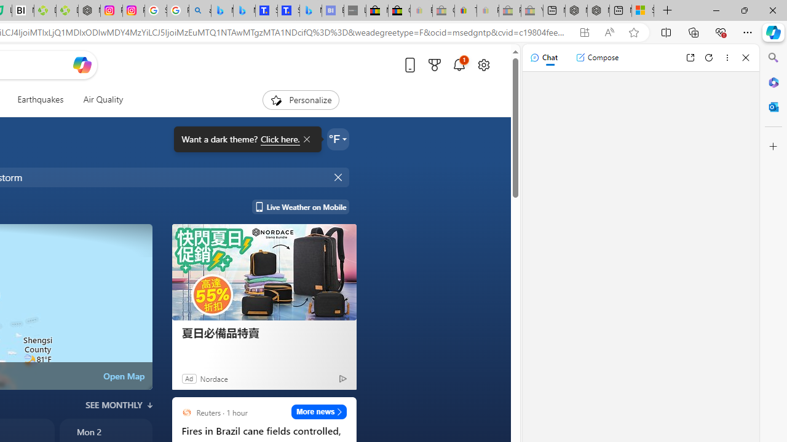  I want to click on Safety in Our Products - Google Safety Center, so click(156, 11).